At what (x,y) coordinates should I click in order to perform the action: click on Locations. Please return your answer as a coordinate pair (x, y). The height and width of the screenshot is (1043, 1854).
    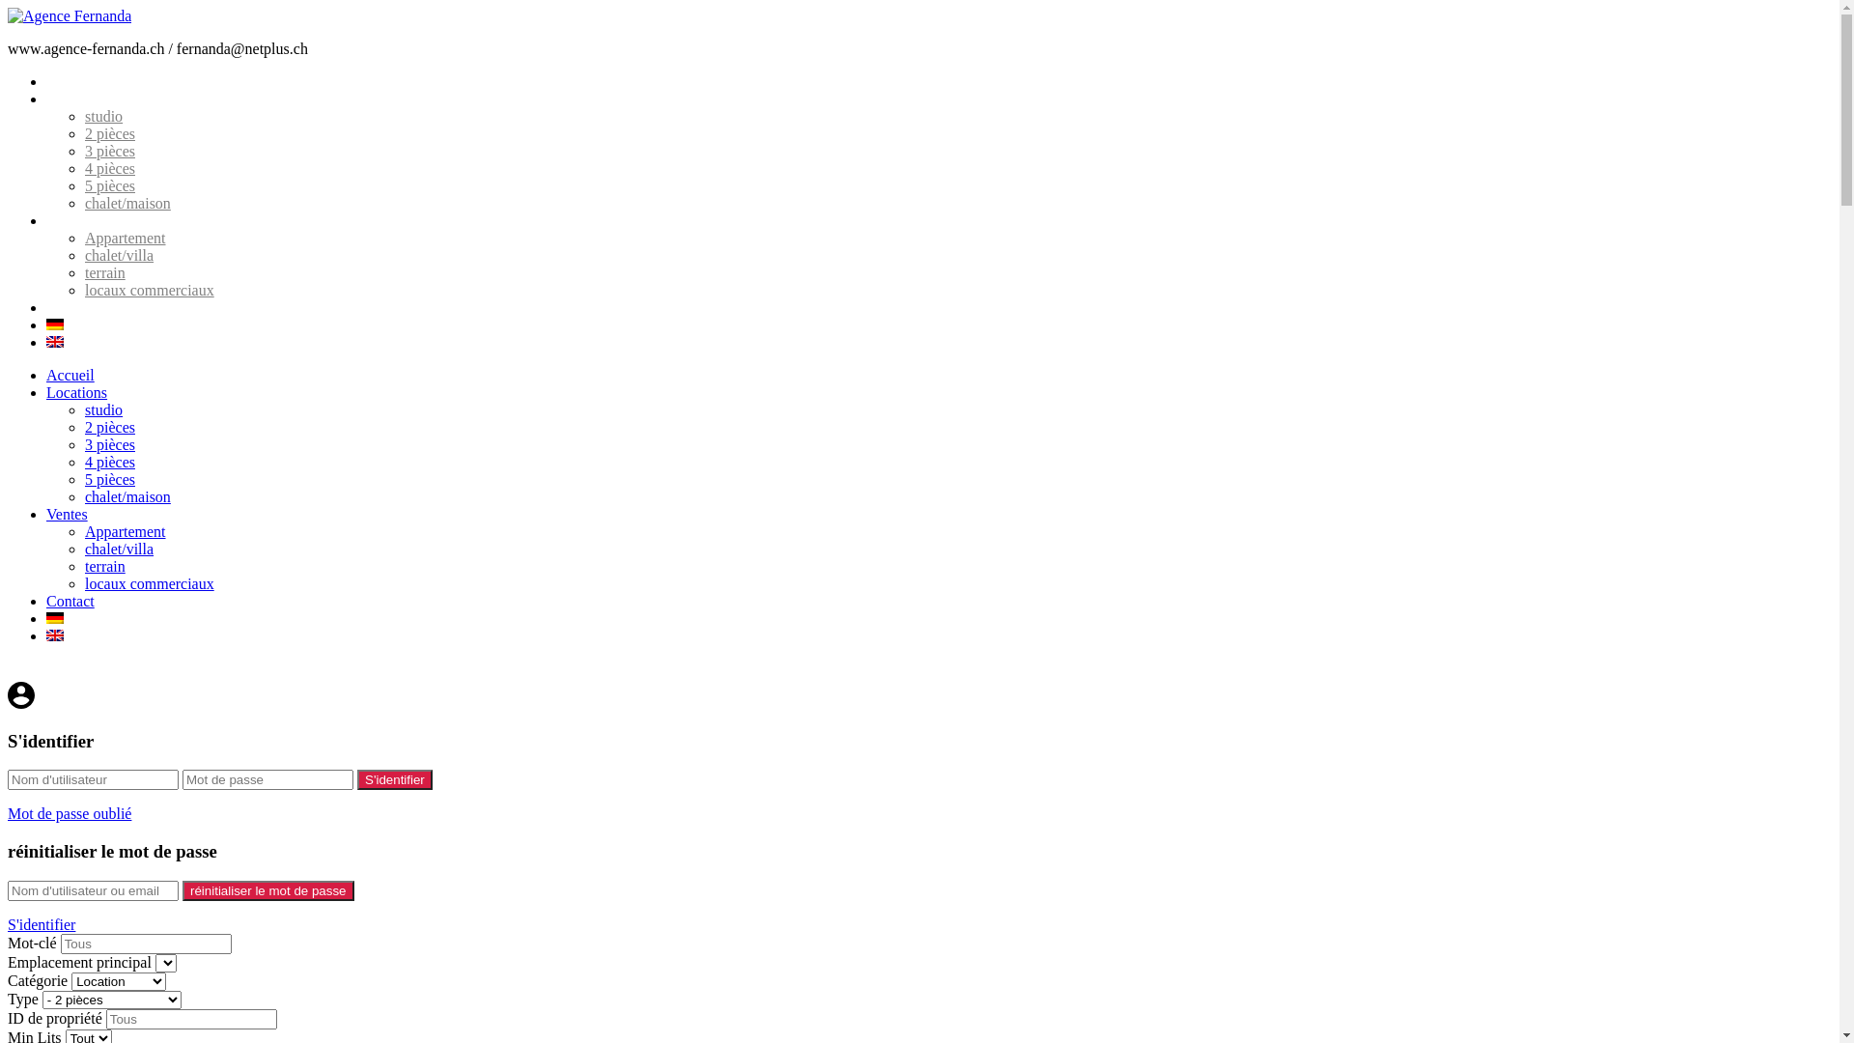
    Looking at the image, I should click on (77, 99).